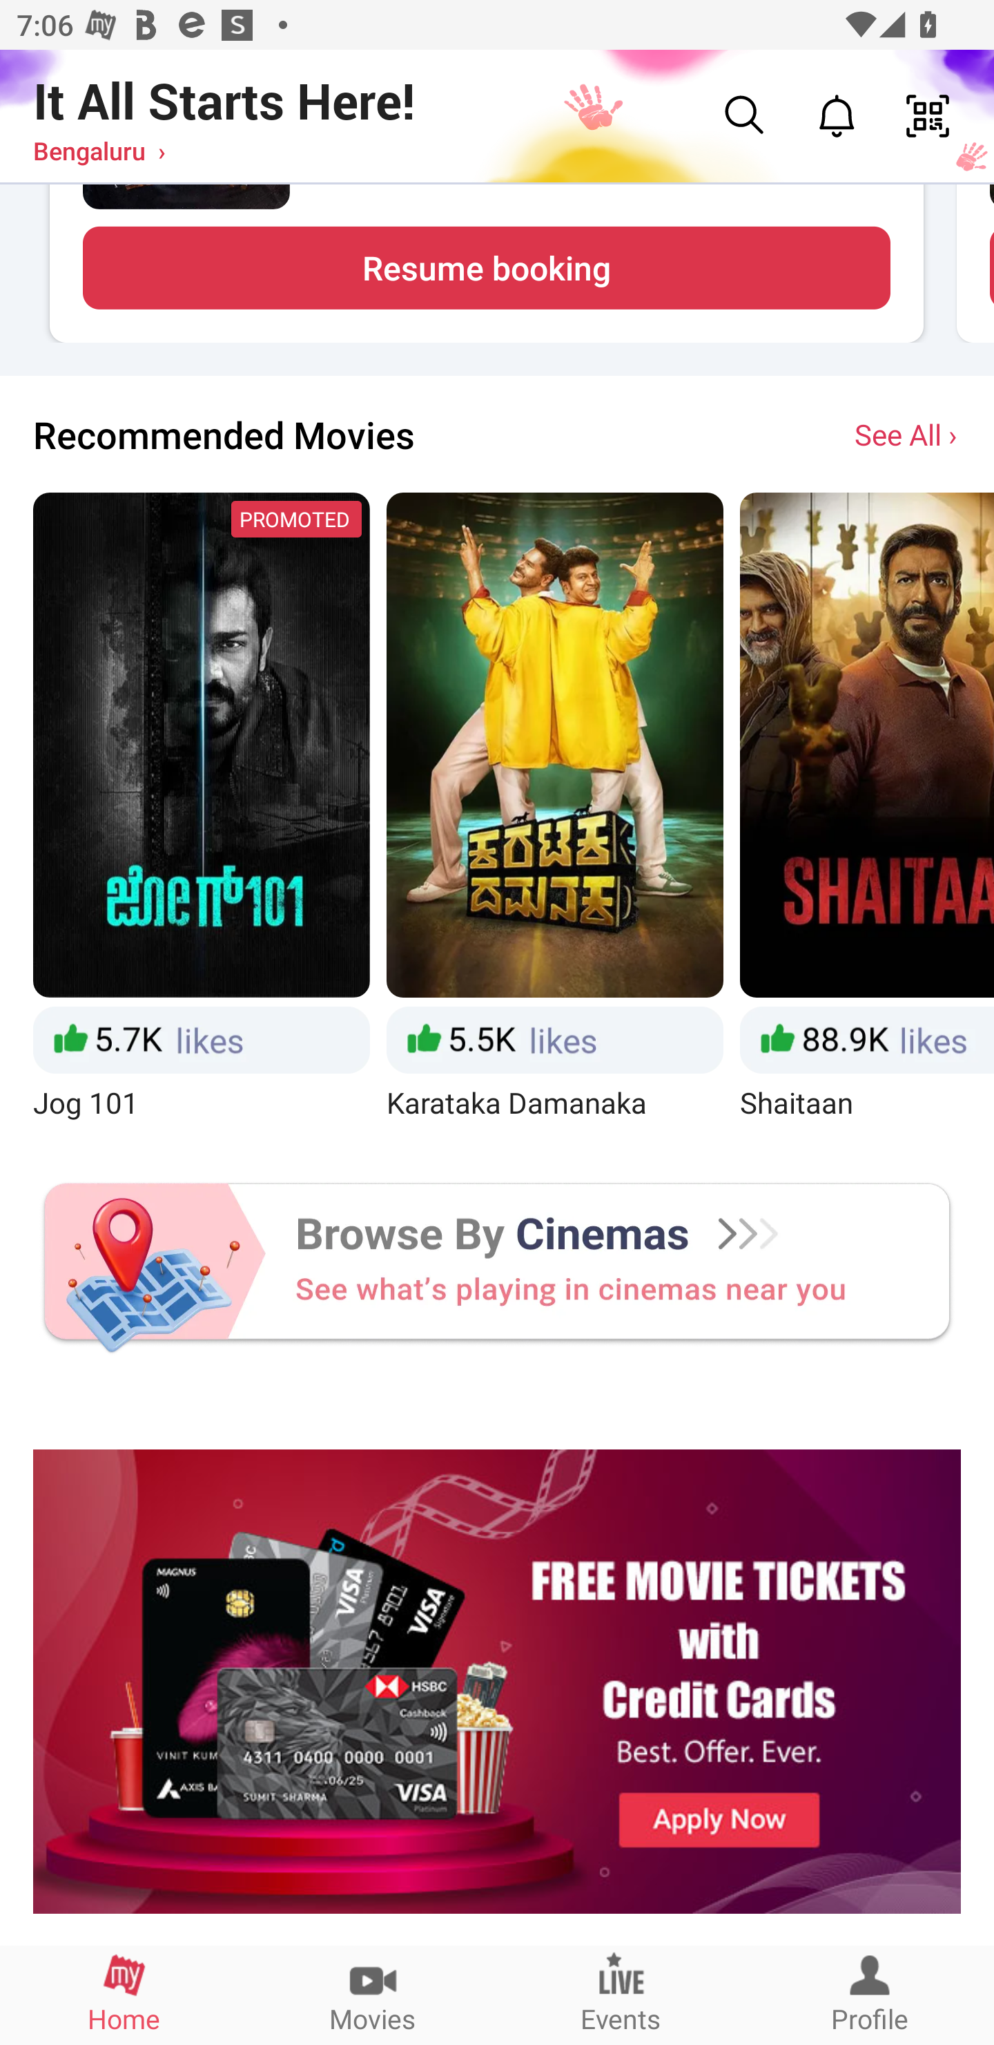  What do you see at coordinates (555, 810) in the screenshot?
I see `Karataka Damanaka` at bounding box center [555, 810].